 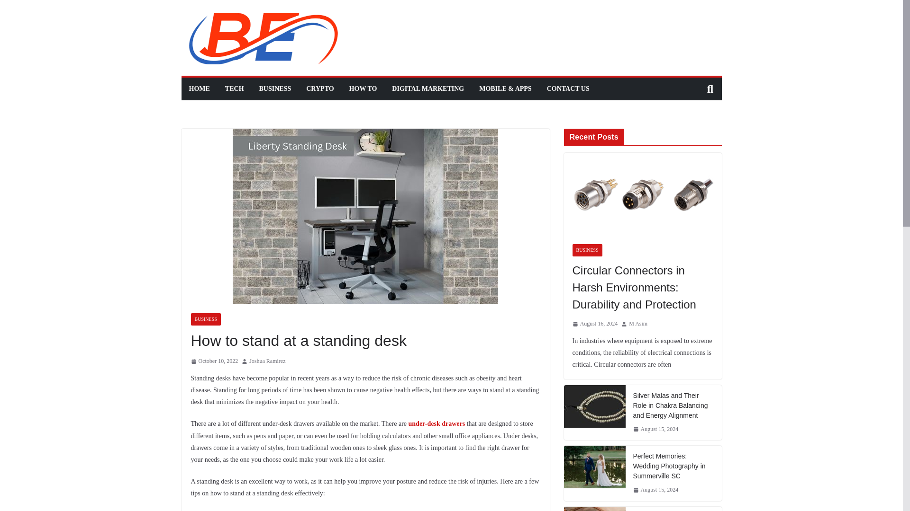 I want to click on BUSINESS, so click(x=205, y=319).